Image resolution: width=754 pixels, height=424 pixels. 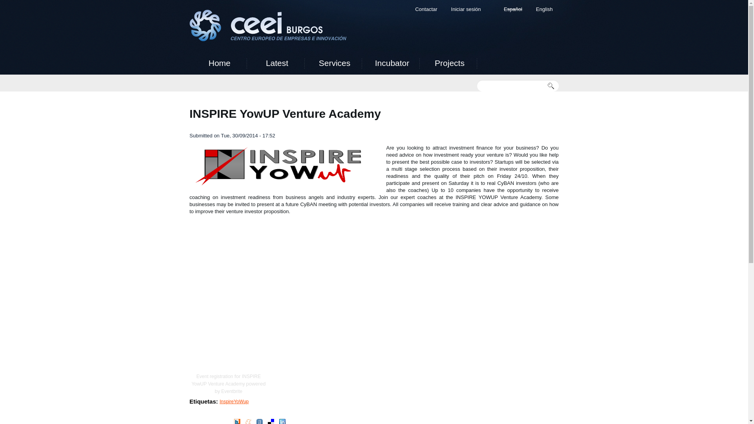 What do you see at coordinates (553, 86) in the screenshot?
I see `Search` at bounding box center [553, 86].